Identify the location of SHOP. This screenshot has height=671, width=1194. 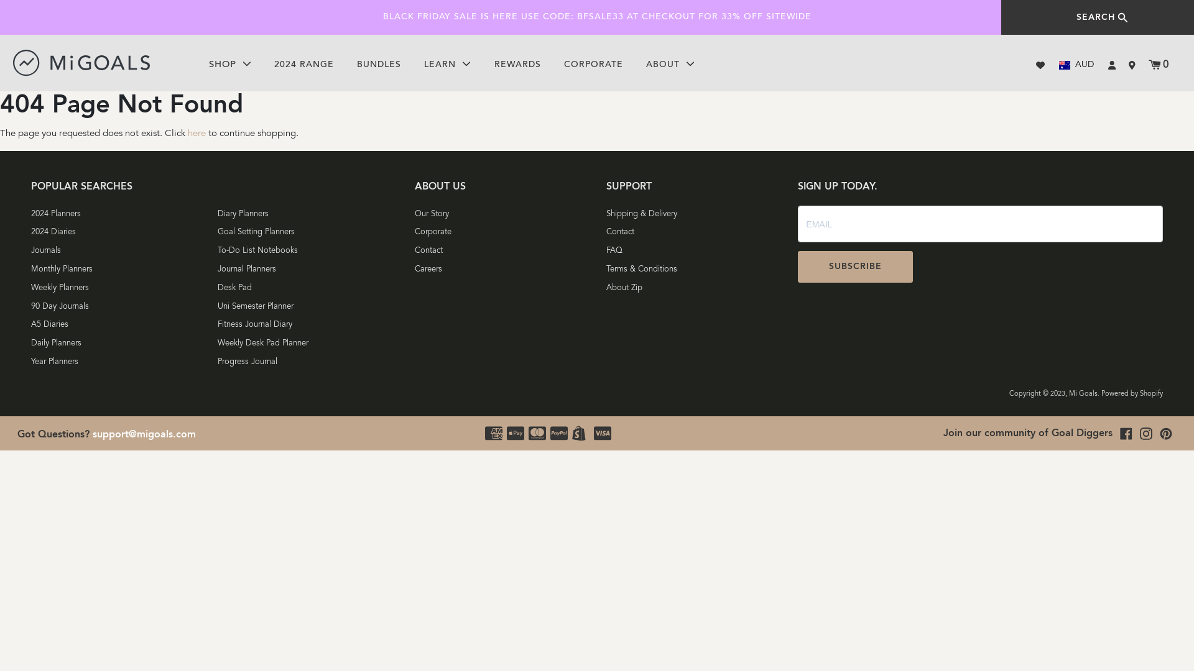
(230, 65).